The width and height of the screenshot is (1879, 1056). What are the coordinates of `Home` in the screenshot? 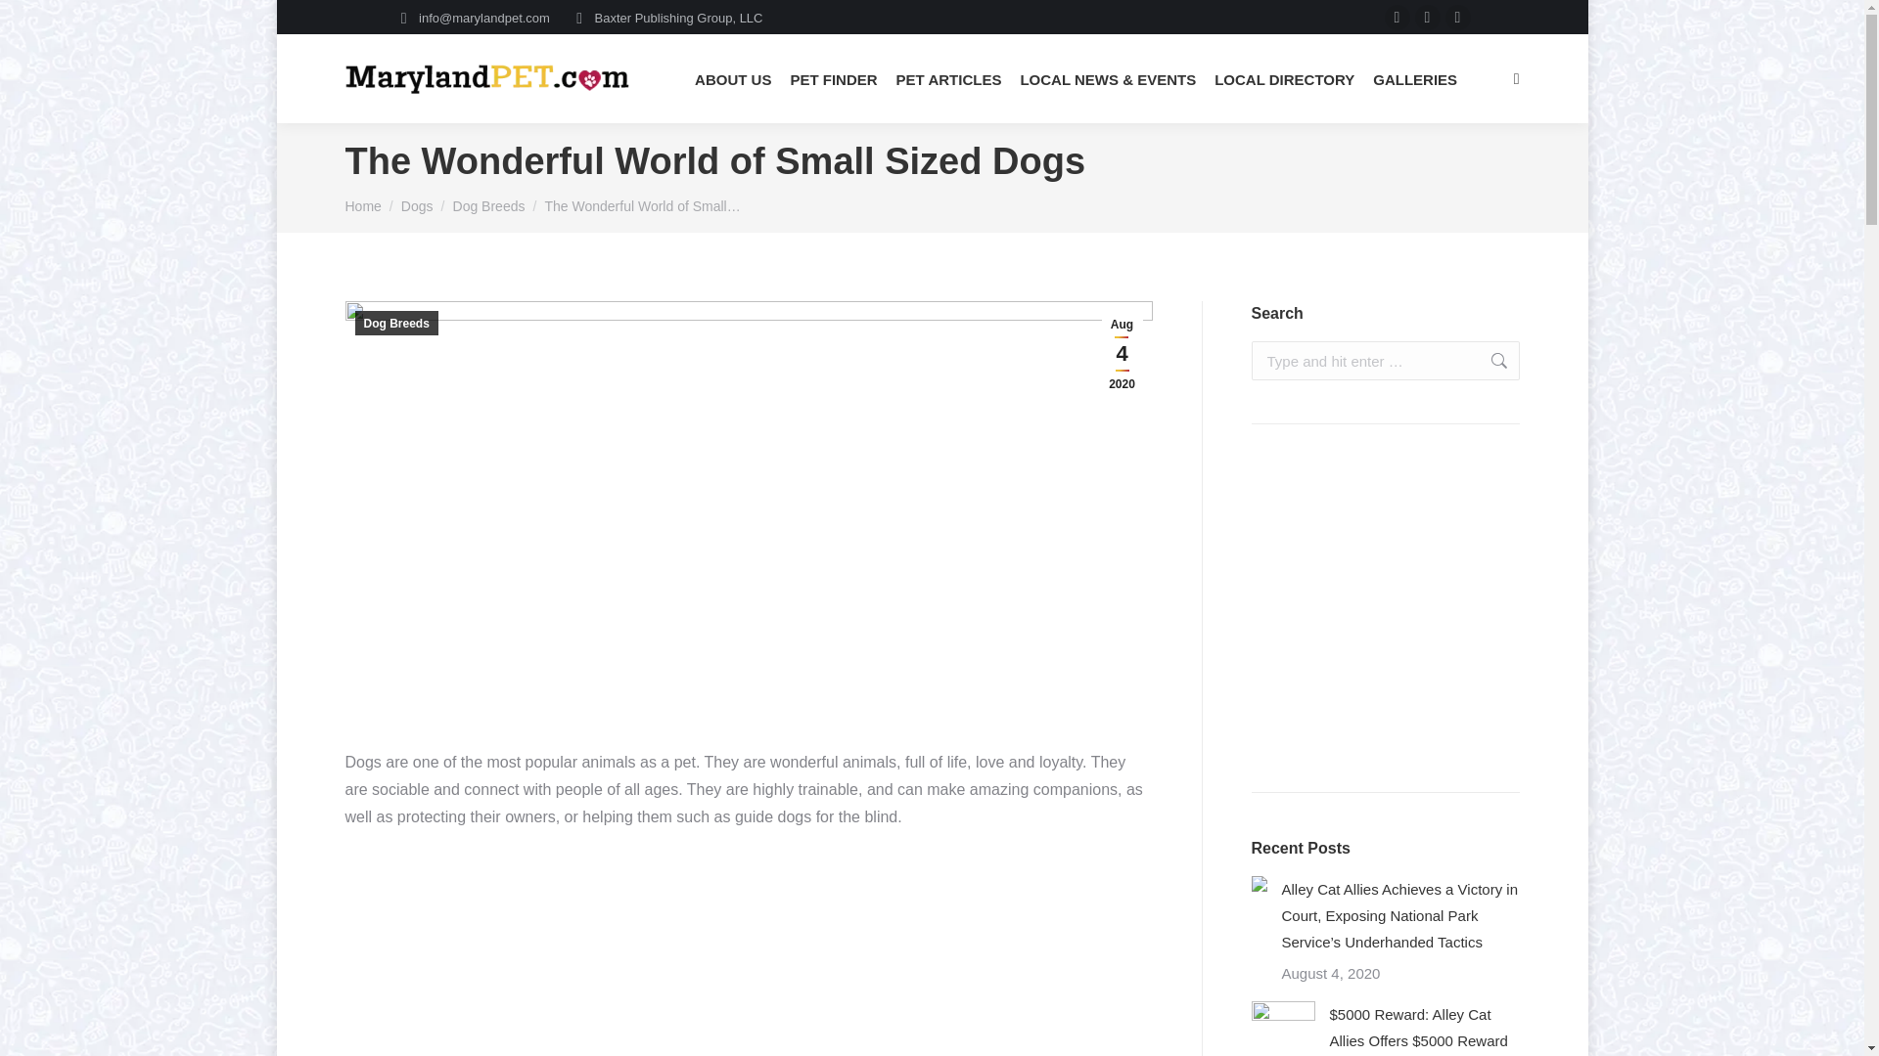 It's located at (362, 206).